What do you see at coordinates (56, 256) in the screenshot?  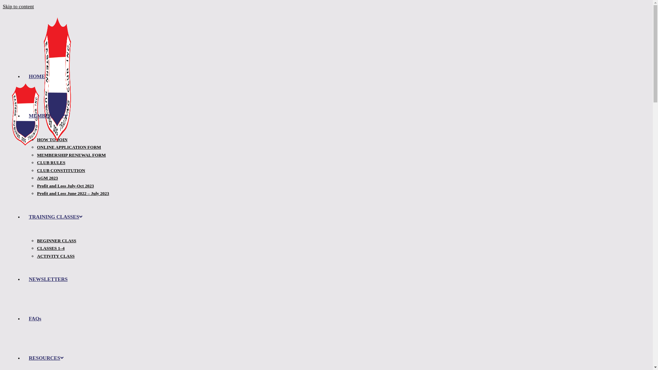 I see `ACTIVITY CLASS` at bounding box center [56, 256].